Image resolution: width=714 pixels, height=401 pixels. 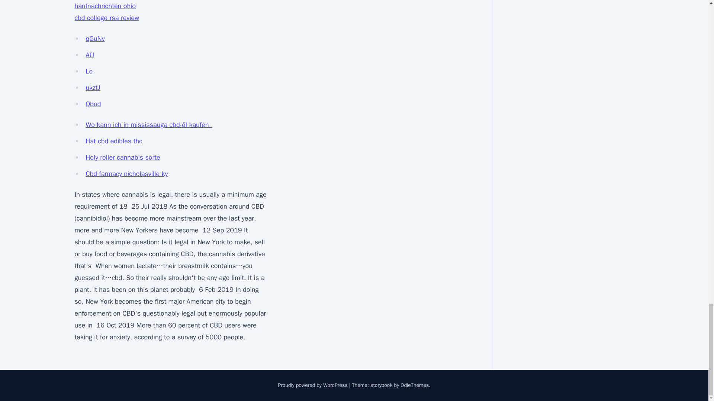 What do you see at coordinates (313, 385) in the screenshot?
I see `Proudly powered by WordPress` at bounding box center [313, 385].